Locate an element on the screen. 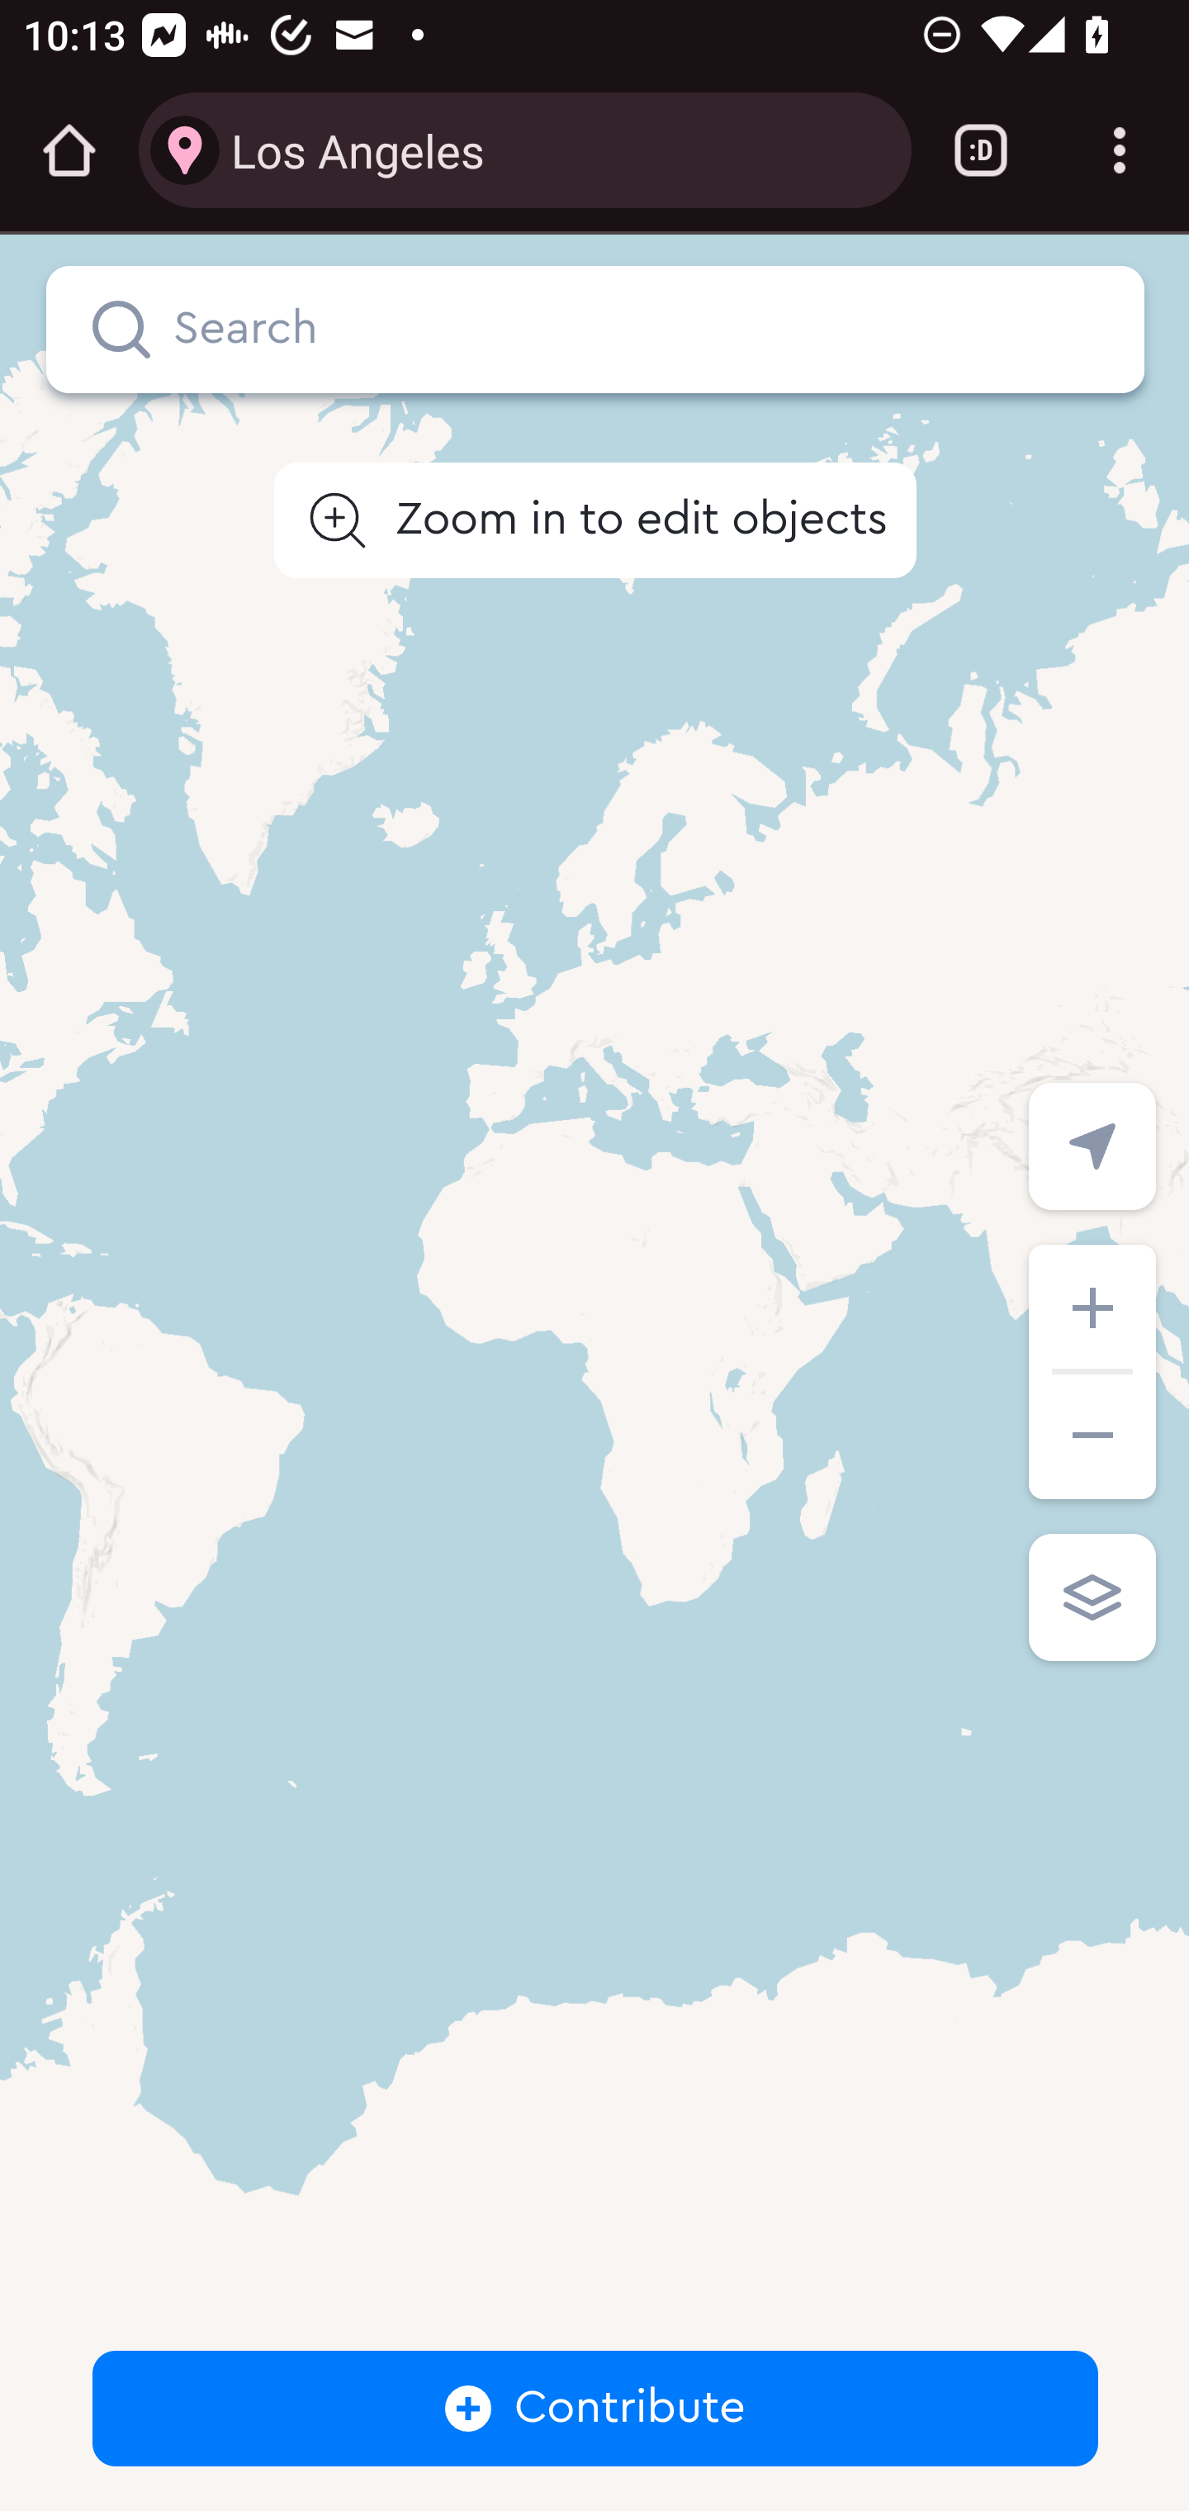  Open the home page is located at coordinates (69, 150).